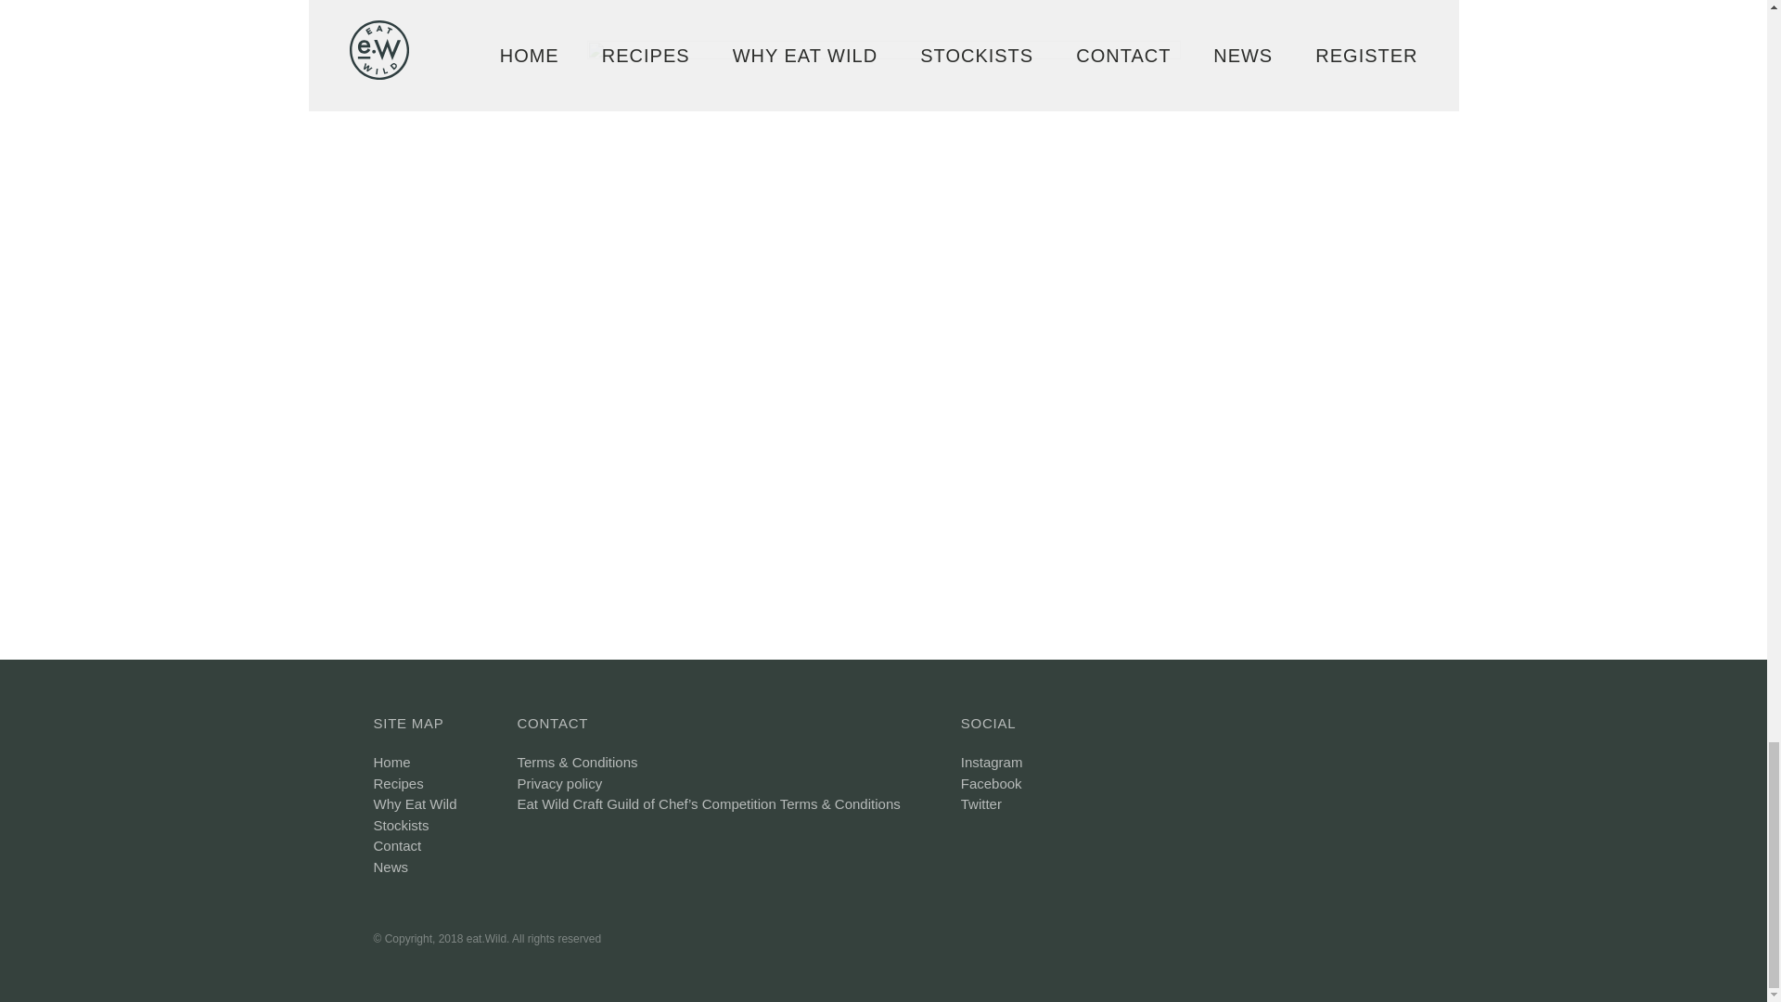 This screenshot has width=1781, height=1002. I want to click on Why Eat Wild, so click(414, 803).